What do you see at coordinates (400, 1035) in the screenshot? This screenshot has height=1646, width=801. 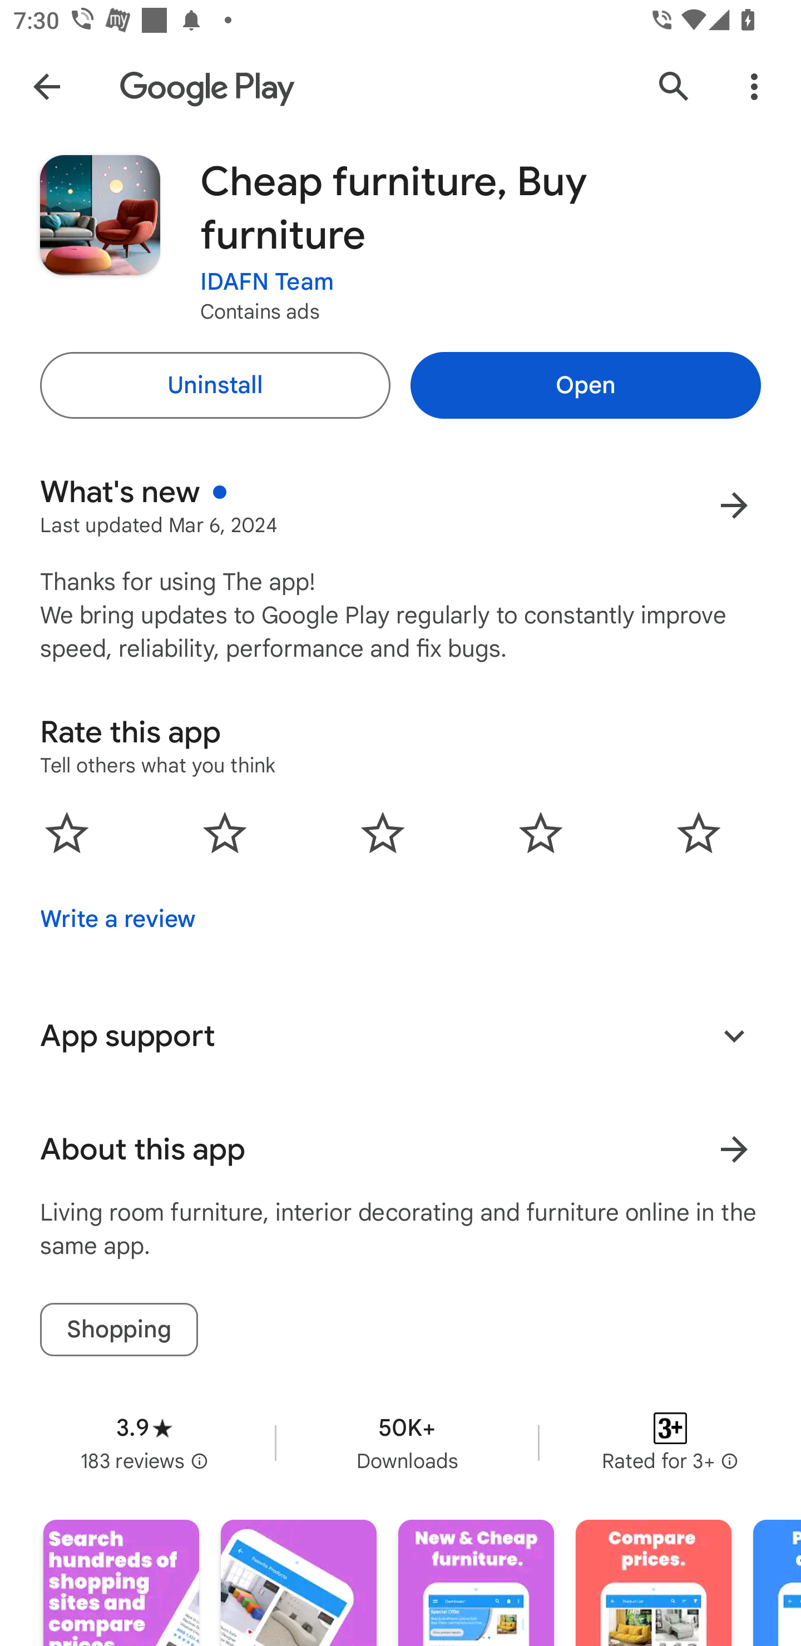 I see `App support Expand` at bounding box center [400, 1035].